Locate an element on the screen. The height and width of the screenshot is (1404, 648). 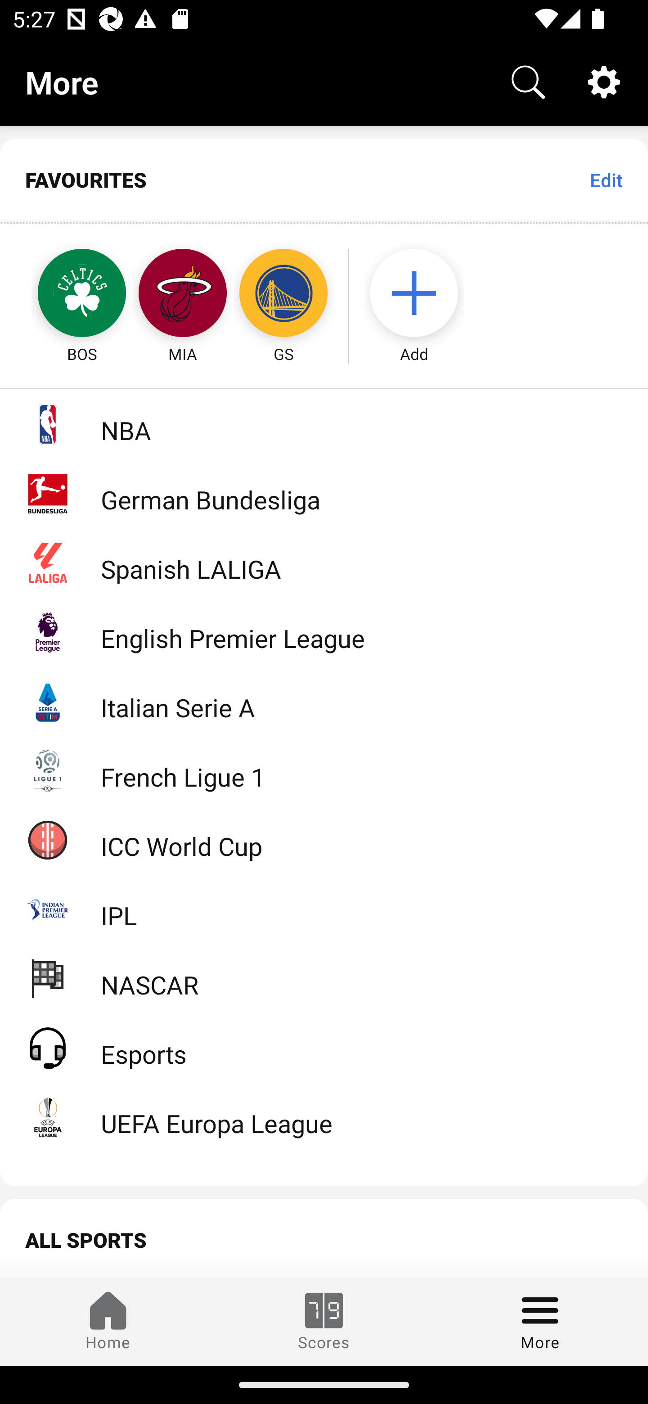
GS Golden State Warriors is located at coordinates (283, 294).